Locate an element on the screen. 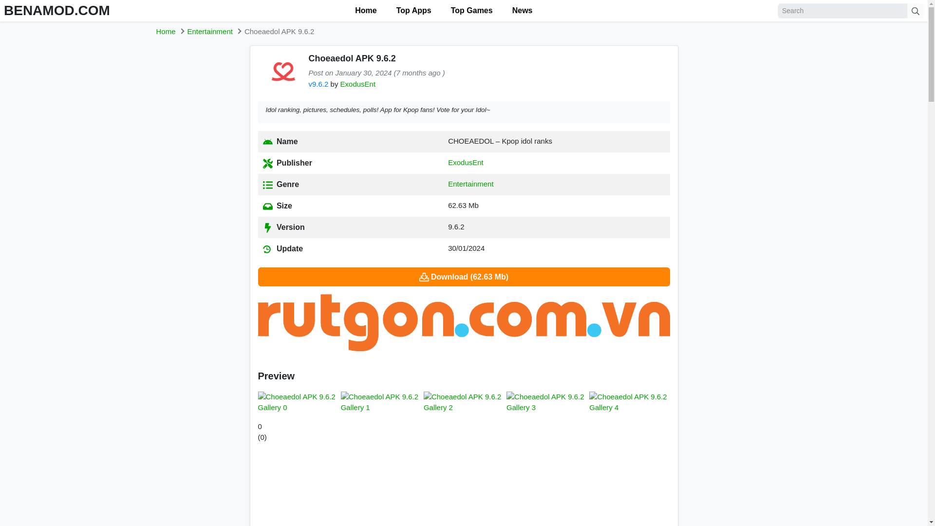 Image resolution: width=935 pixels, height=526 pixels. Developer by ExodusEnt is located at coordinates (357, 84).